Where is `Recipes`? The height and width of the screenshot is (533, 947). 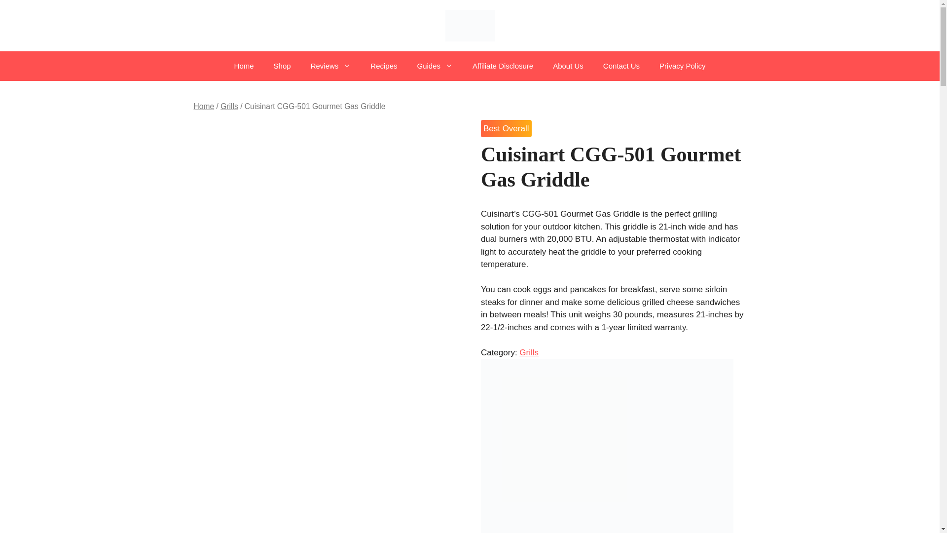
Recipes is located at coordinates (384, 66).